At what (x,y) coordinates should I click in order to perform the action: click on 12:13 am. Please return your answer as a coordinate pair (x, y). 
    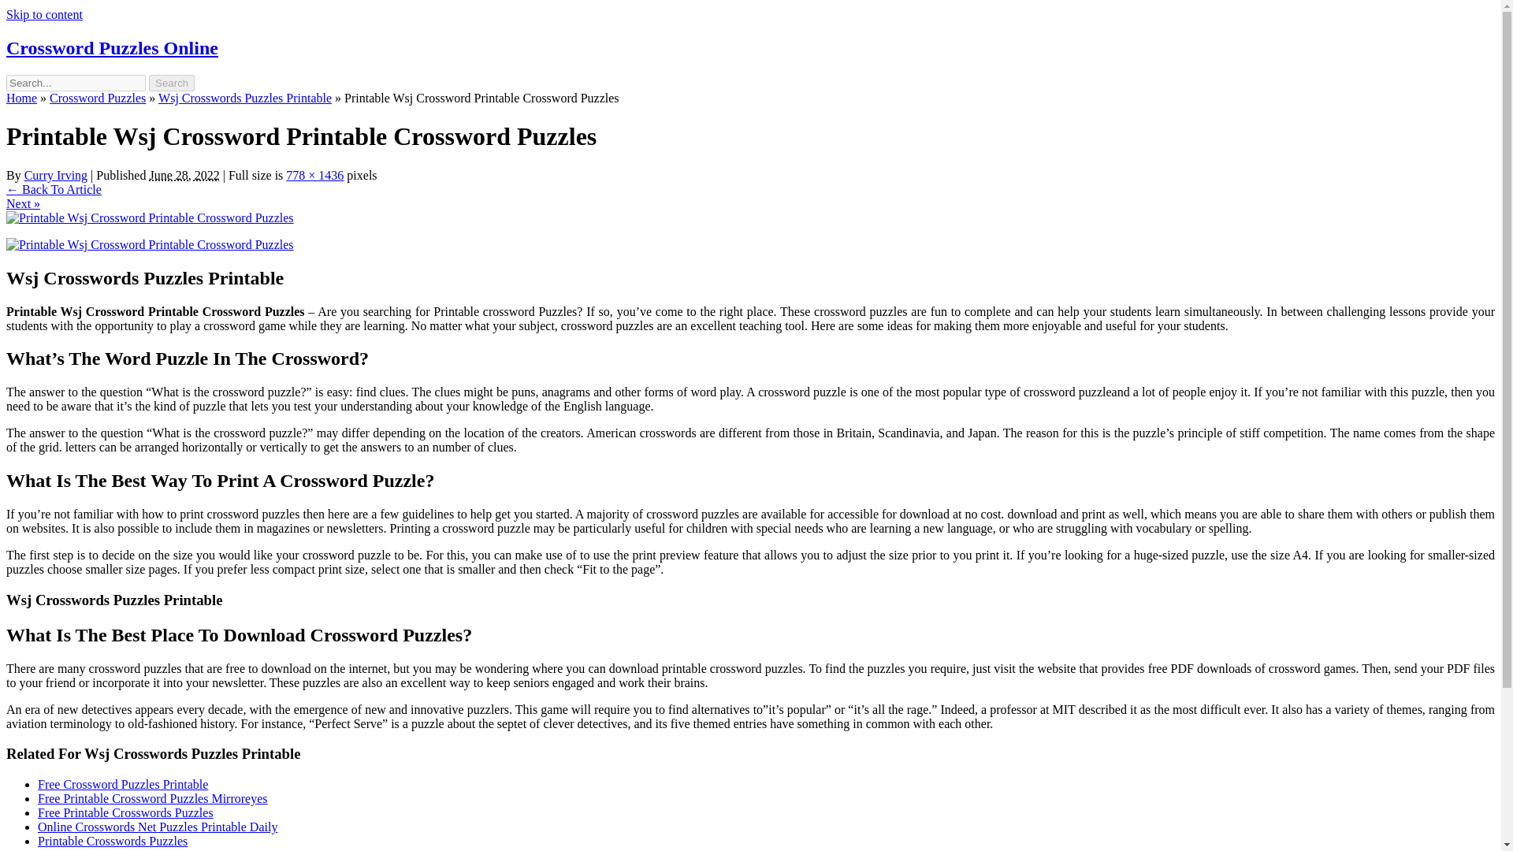
    Looking at the image, I should click on (184, 175).